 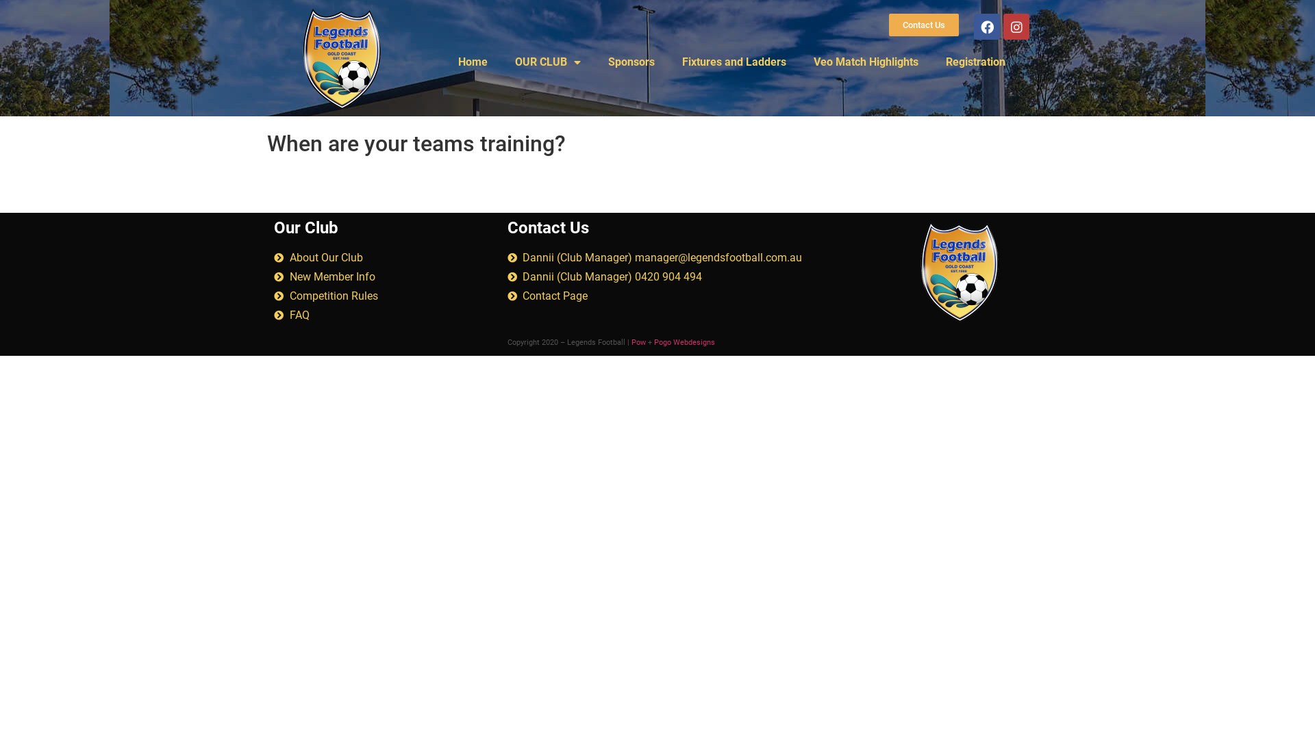 I want to click on Dannii (Club Manager) 0420 904 494, so click(x=690, y=277).